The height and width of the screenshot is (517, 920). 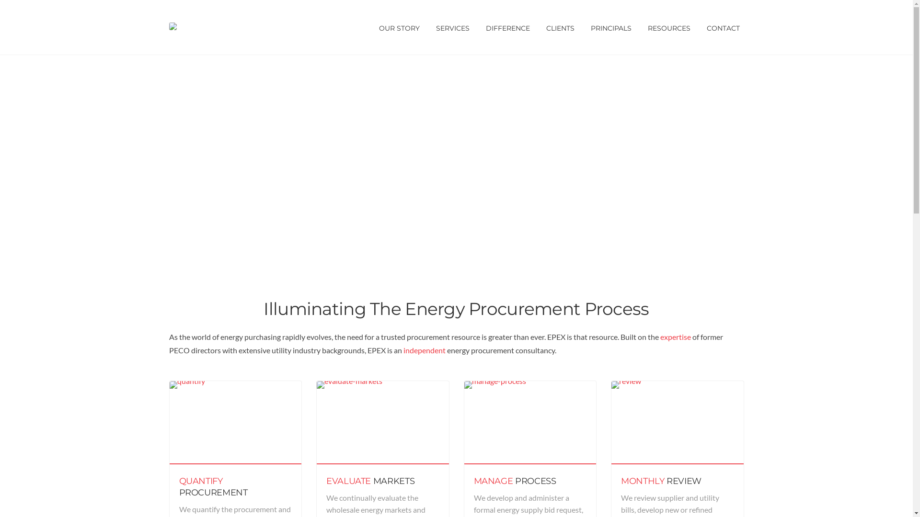 What do you see at coordinates (425, 350) in the screenshot?
I see `independent` at bounding box center [425, 350].